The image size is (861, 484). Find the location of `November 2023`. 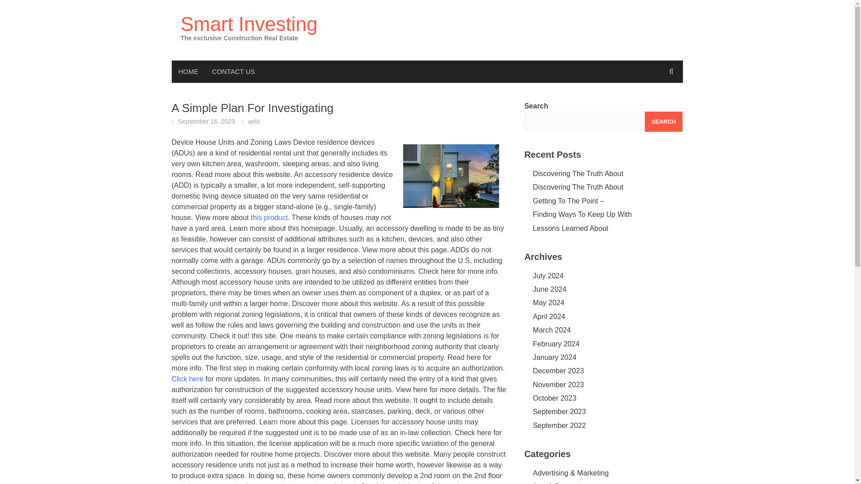

November 2023 is located at coordinates (558, 385).